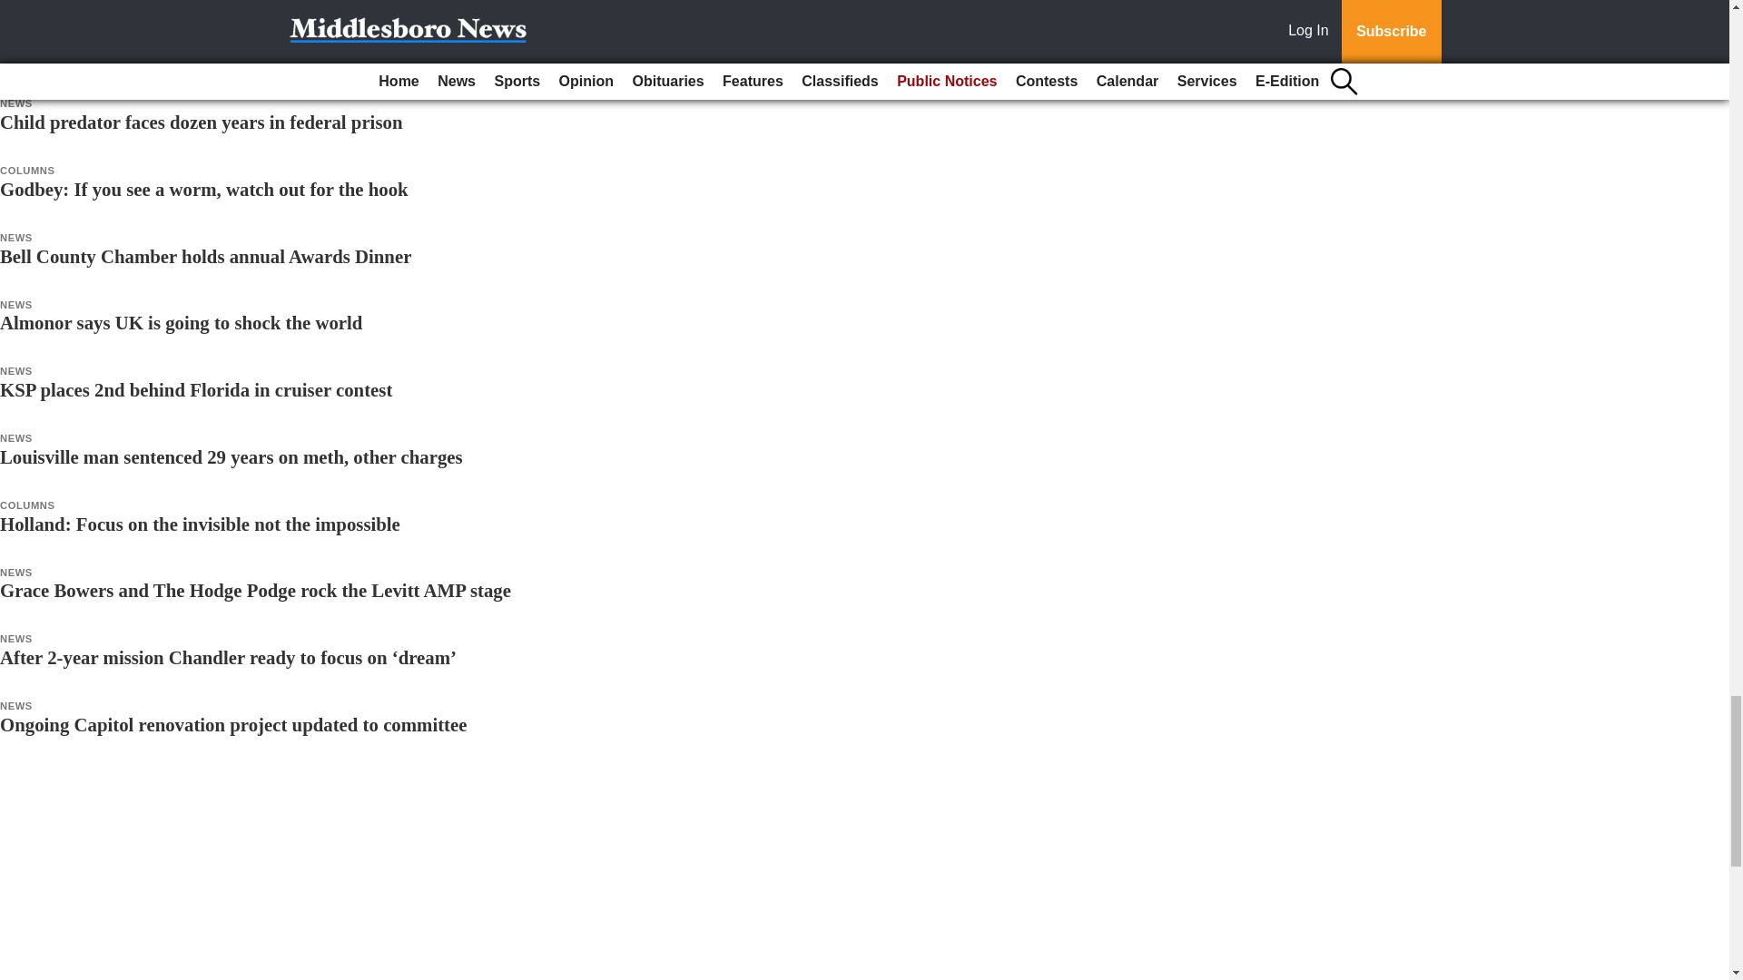  Describe the element at coordinates (202, 122) in the screenshot. I see `Child predator faces dozen years in federal prison` at that location.